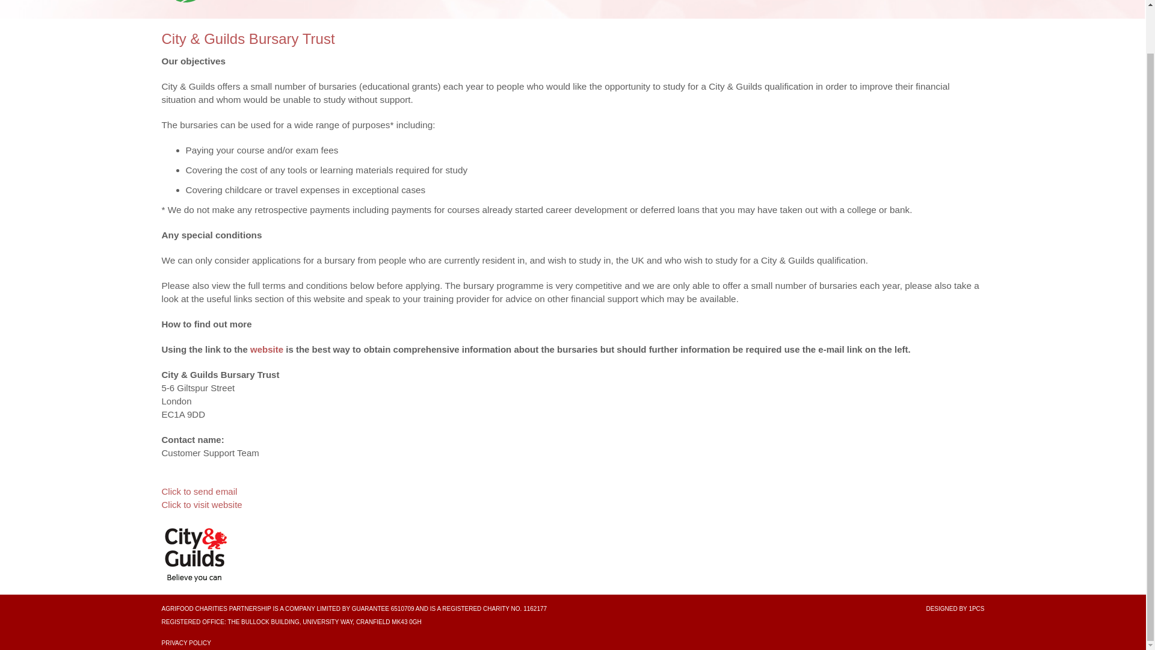 The height and width of the screenshot is (650, 1155). What do you see at coordinates (185, 643) in the screenshot?
I see `PRIVACY POLICY` at bounding box center [185, 643].